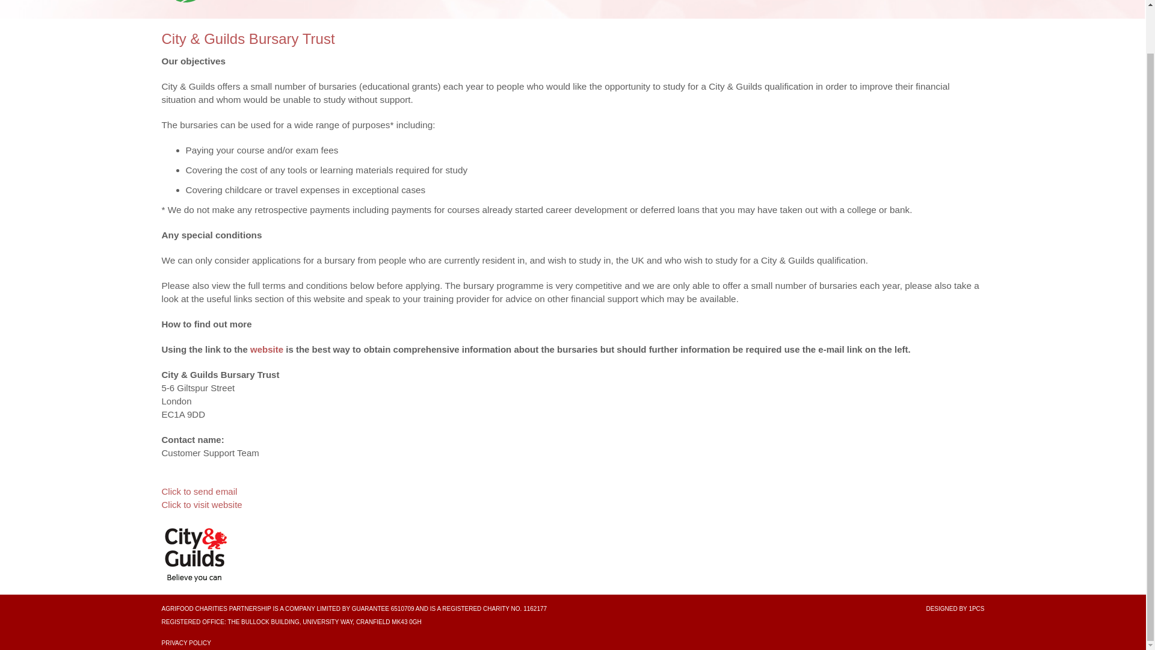 The height and width of the screenshot is (650, 1155). What do you see at coordinates (185, 643) in the screenshot?
I see `PRIVACY POLICY` at bounding box center [185, 643].